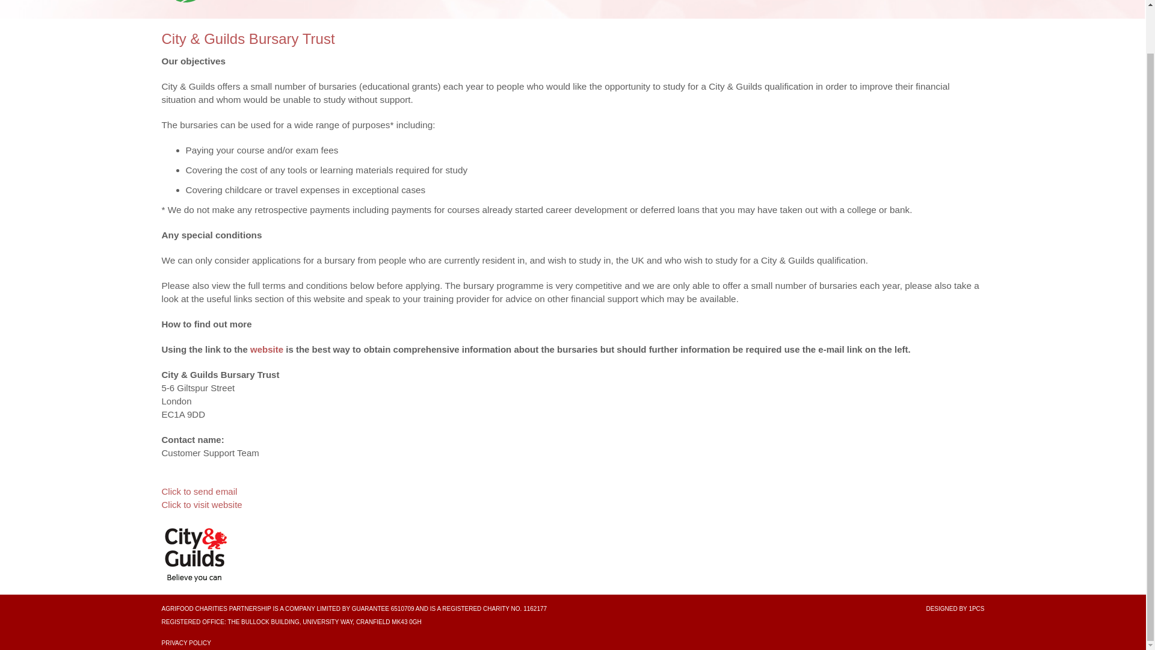 The height and width of the screenshot is (650, 1155). What do you see at coordinates (185, 643) in the screenshot?
I see `PRIVACY POLICY` at bounding box center [185, 643].